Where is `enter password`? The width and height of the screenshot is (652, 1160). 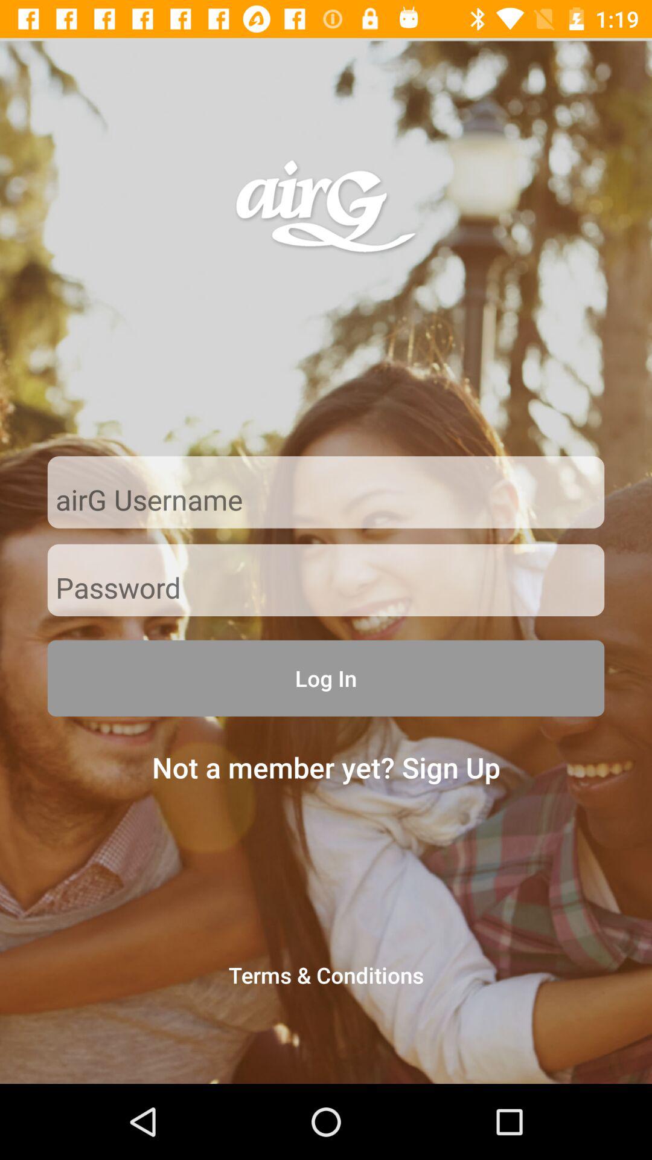
enter password is located at coordinates (326, 588).